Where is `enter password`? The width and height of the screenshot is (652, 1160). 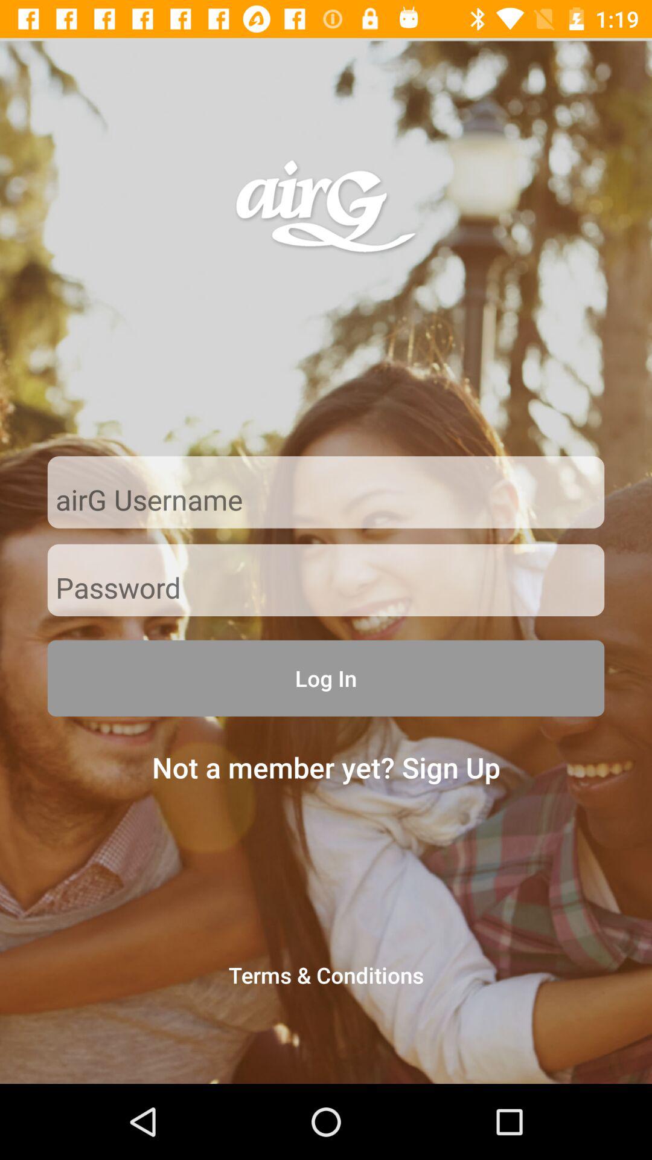
enter password is located at coordinates (326, 588).